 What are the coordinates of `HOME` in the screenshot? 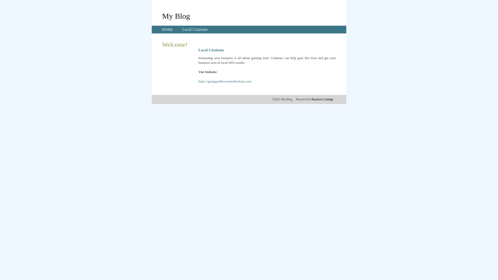 It's located at (168, 30).